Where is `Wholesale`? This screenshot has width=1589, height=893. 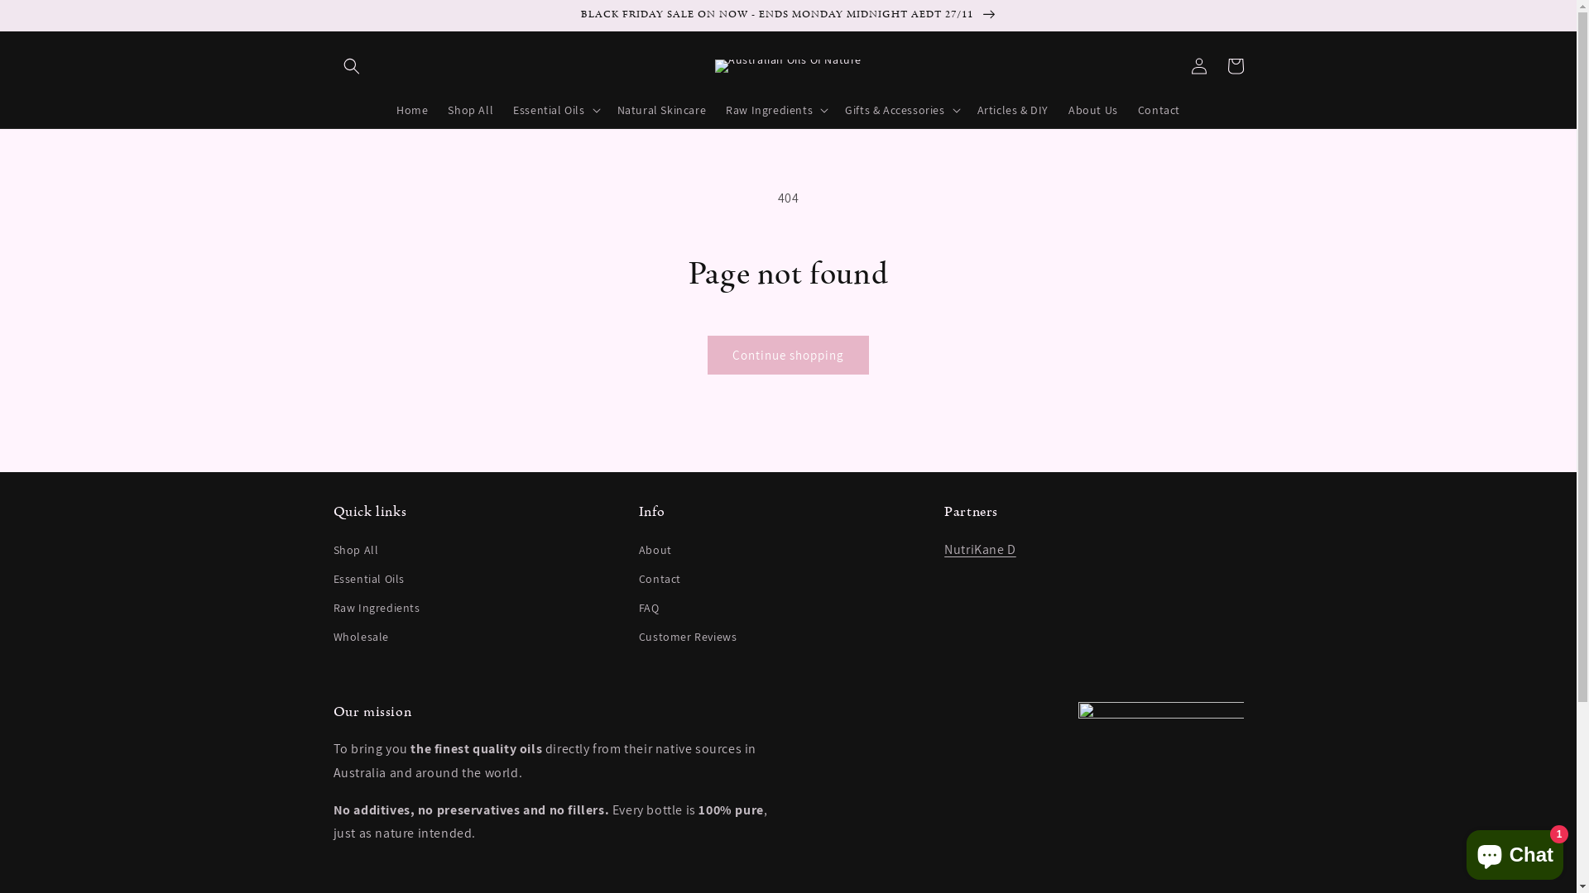 Wholesale is located at coordinates (361, 637).